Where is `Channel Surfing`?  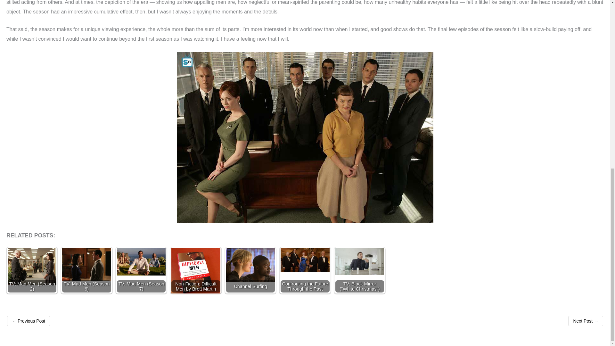
Channel Surfing is located at coordinates (250, 265).